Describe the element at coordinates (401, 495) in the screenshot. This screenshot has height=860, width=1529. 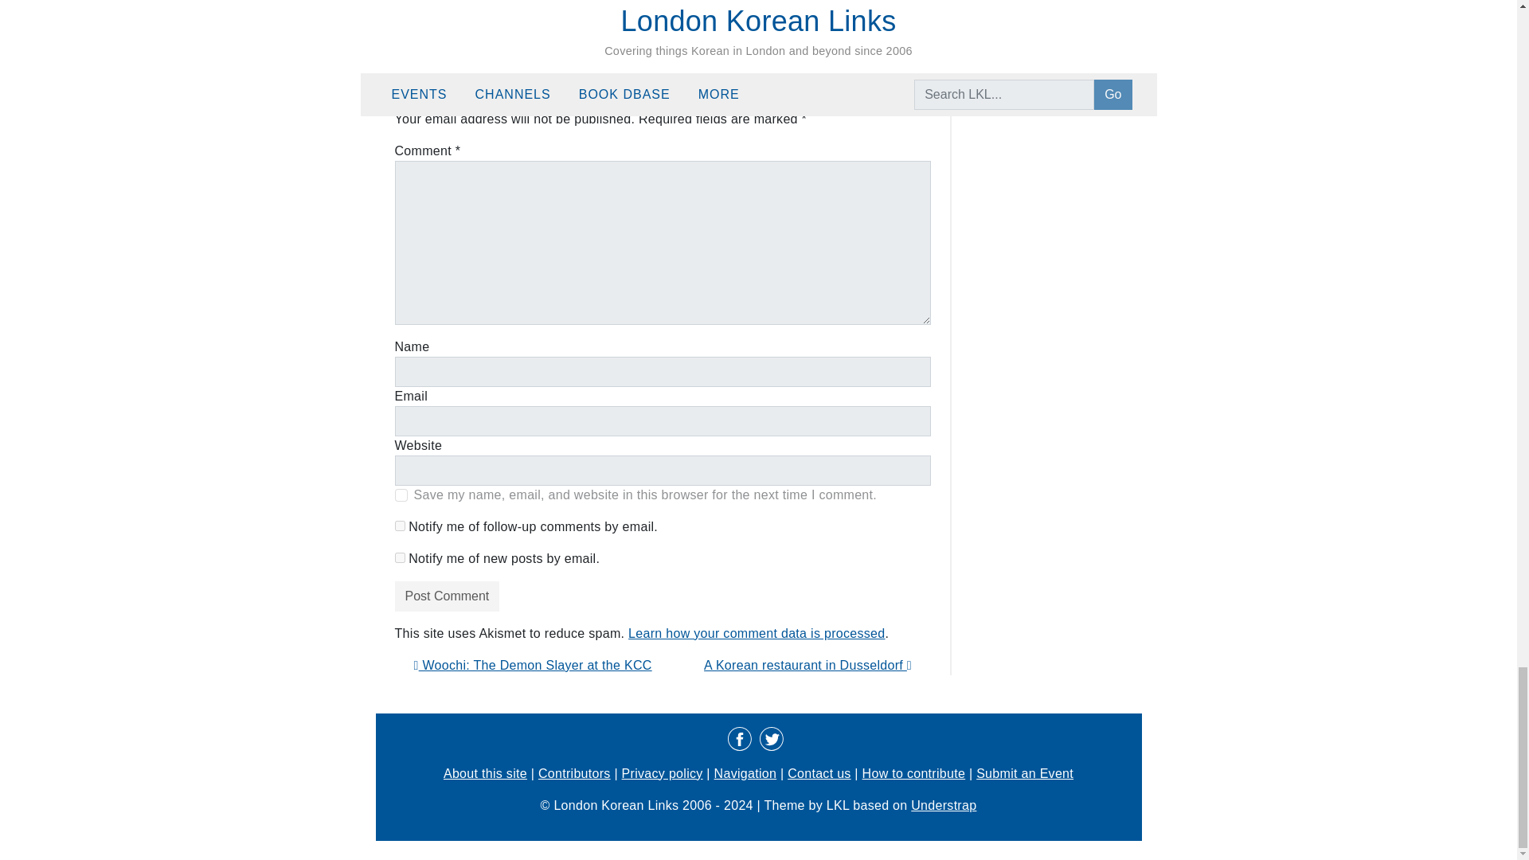
I see `yes` at that location.